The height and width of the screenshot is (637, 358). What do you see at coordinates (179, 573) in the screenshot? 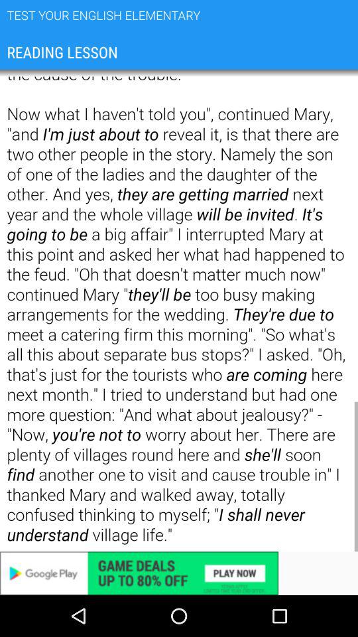
I see `try this promotion` at bounding box center [179, 573].